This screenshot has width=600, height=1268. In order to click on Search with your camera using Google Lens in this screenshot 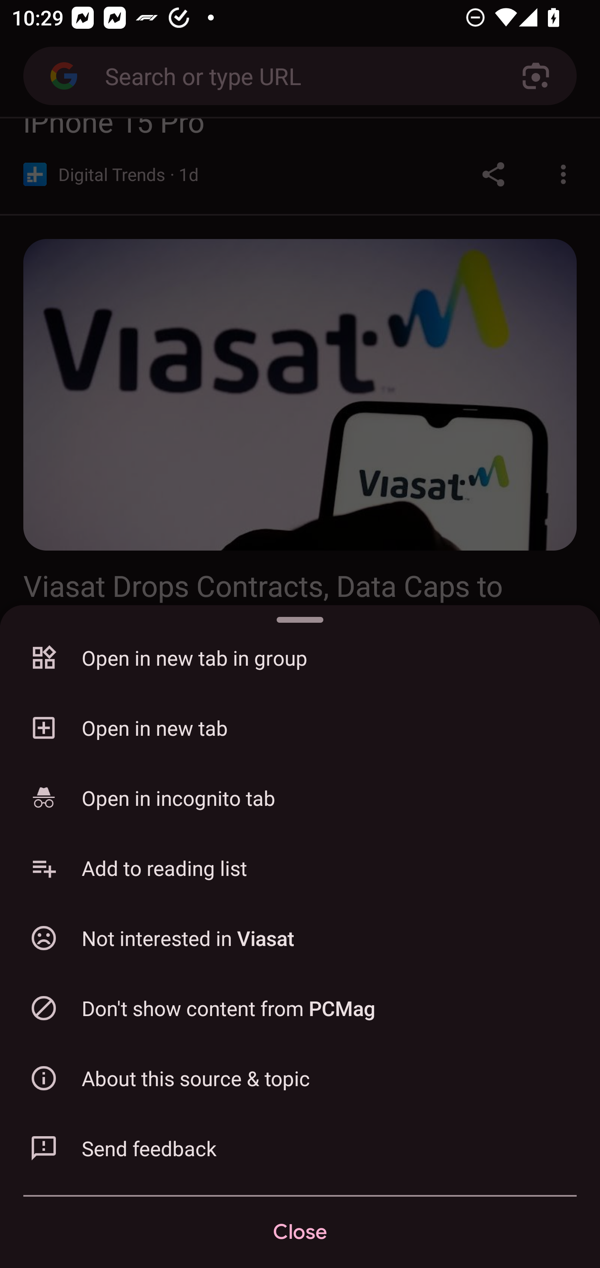, I will do `click(536, 76)`.